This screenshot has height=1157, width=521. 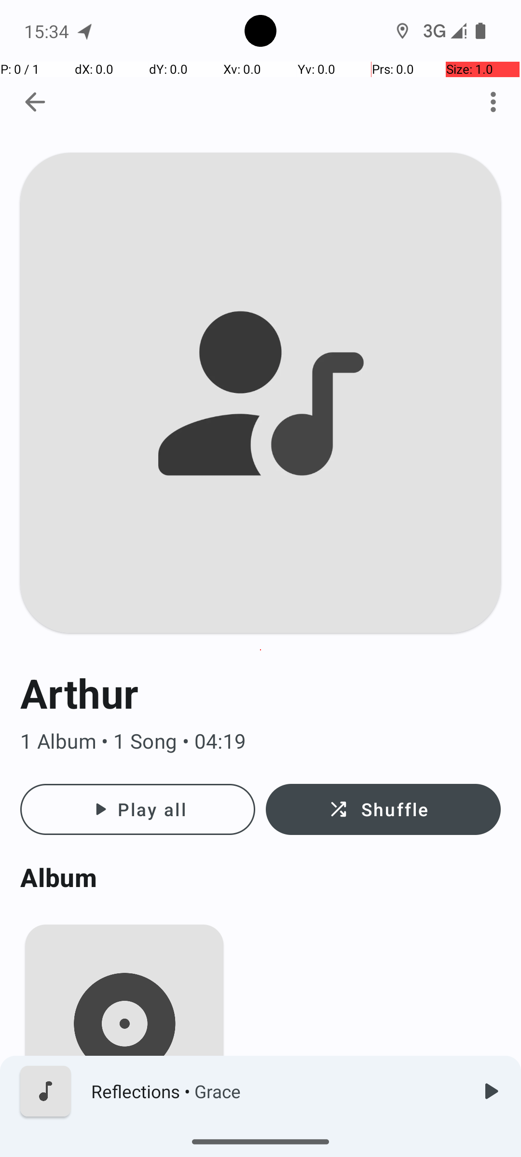 I want to click on 1 Album • 1 Song • 04:19, so click(x=260, y=741).